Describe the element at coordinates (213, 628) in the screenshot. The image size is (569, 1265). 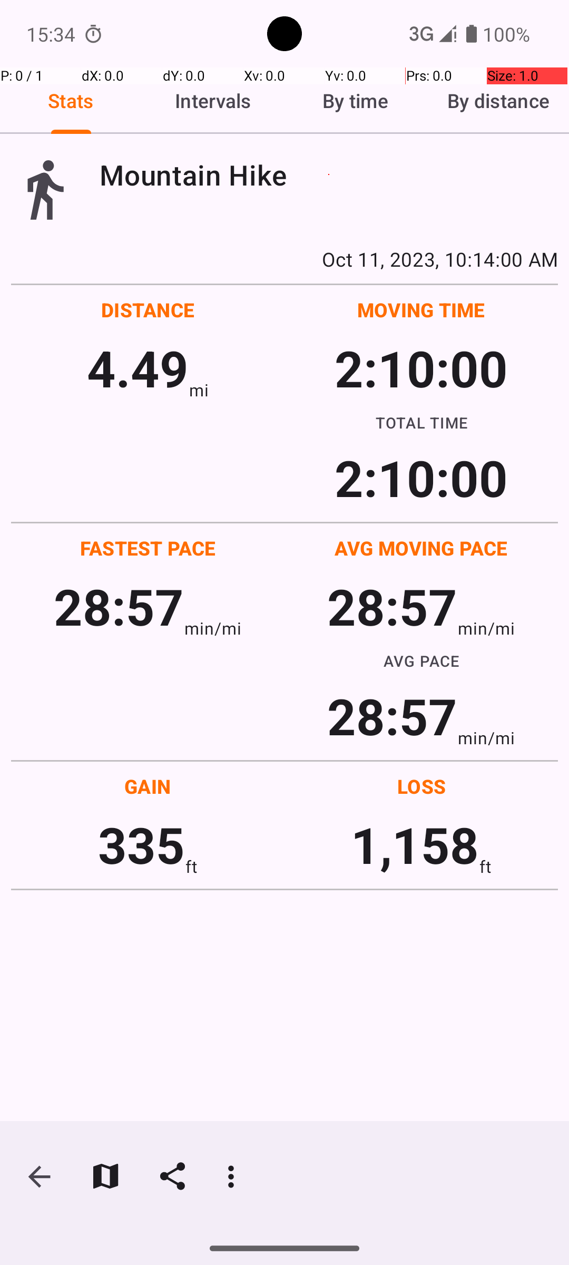
I see `min/mi` at that location.